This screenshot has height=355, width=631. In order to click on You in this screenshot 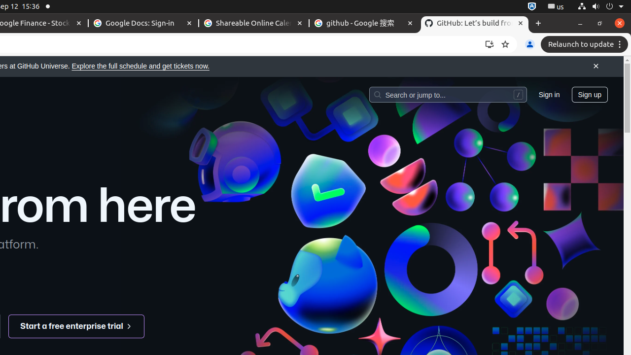, I will do `click(530, 44)`.